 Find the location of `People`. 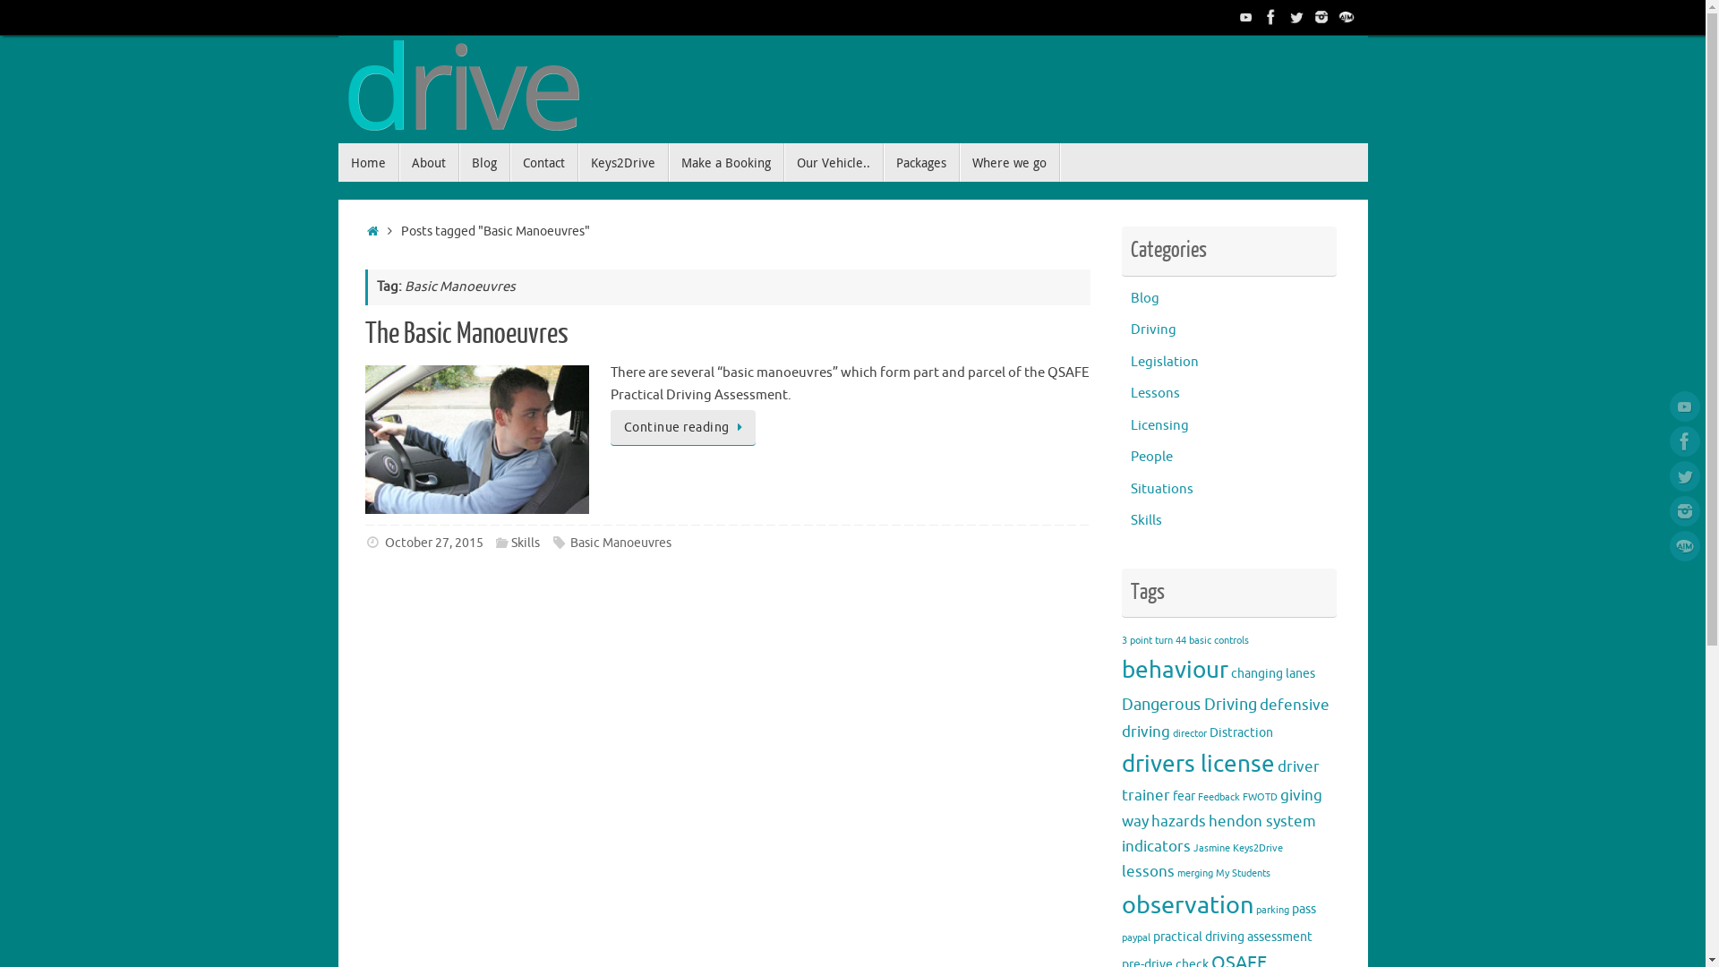

People is located at coordinates (1151, 457).